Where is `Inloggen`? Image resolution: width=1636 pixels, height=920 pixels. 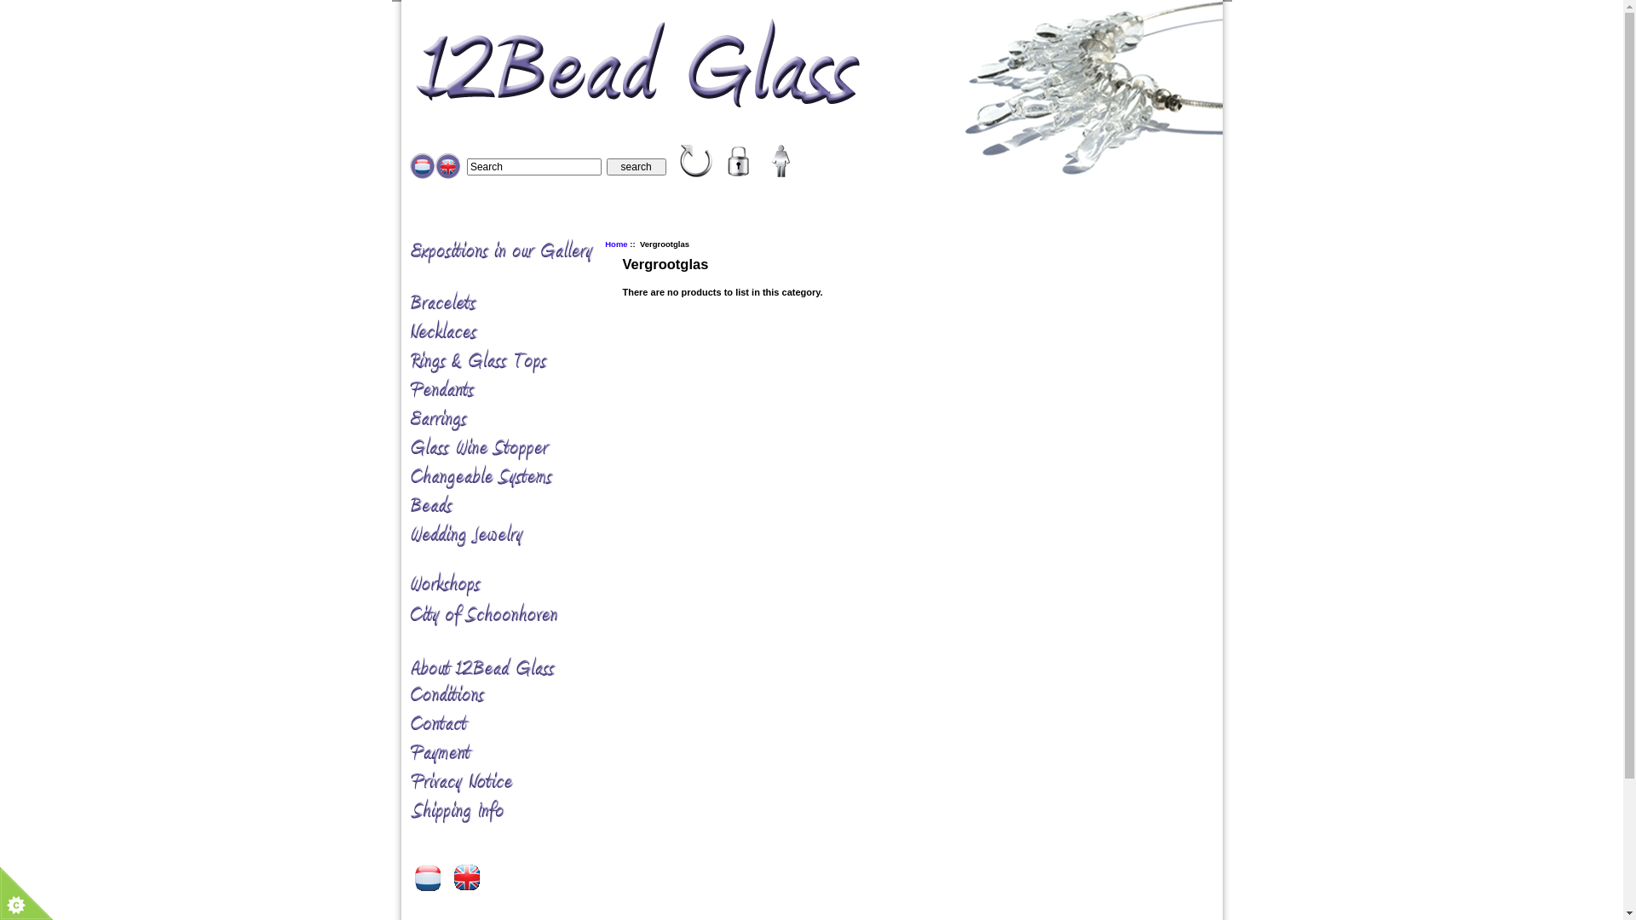 Inloggen is located at coordinates (739, 161).